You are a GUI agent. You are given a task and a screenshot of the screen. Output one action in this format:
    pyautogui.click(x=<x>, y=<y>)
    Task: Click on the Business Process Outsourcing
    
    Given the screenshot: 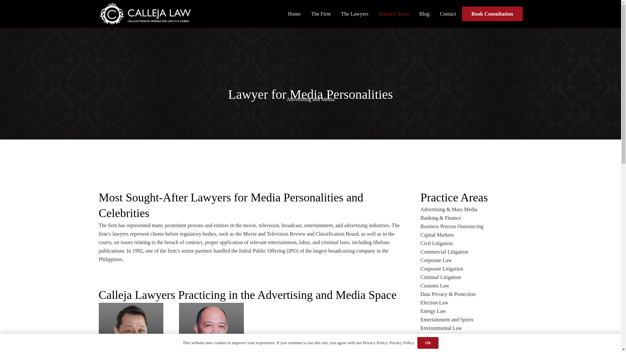 What is the action you would take?
    pyautogui.click(x=452, y=226)
    